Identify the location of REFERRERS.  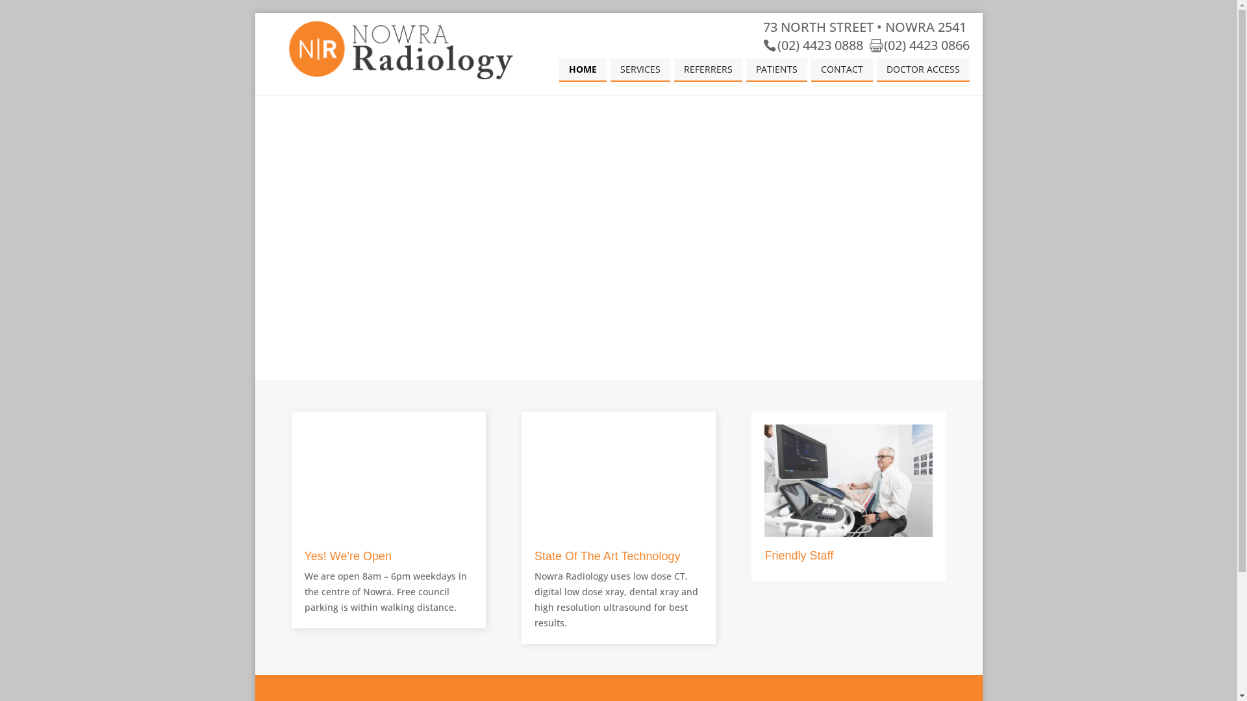
(708, 70).